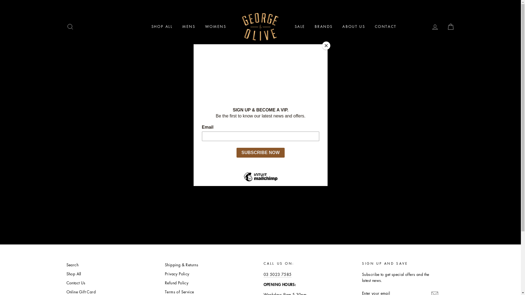  I want to click on SEARCH, so click(70, 27).